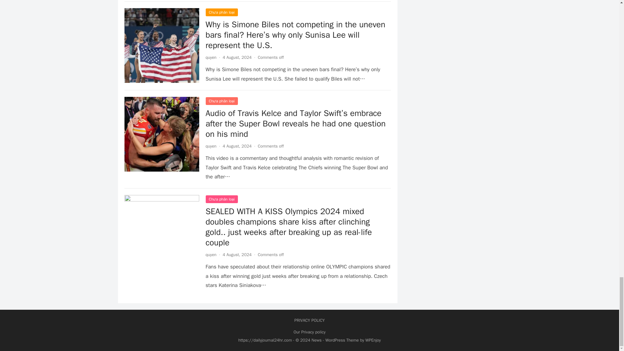  What do you see at coordinates (211, 254) in the screenshot?
I see `Posts by quyen` at bounding box center [211, 254].